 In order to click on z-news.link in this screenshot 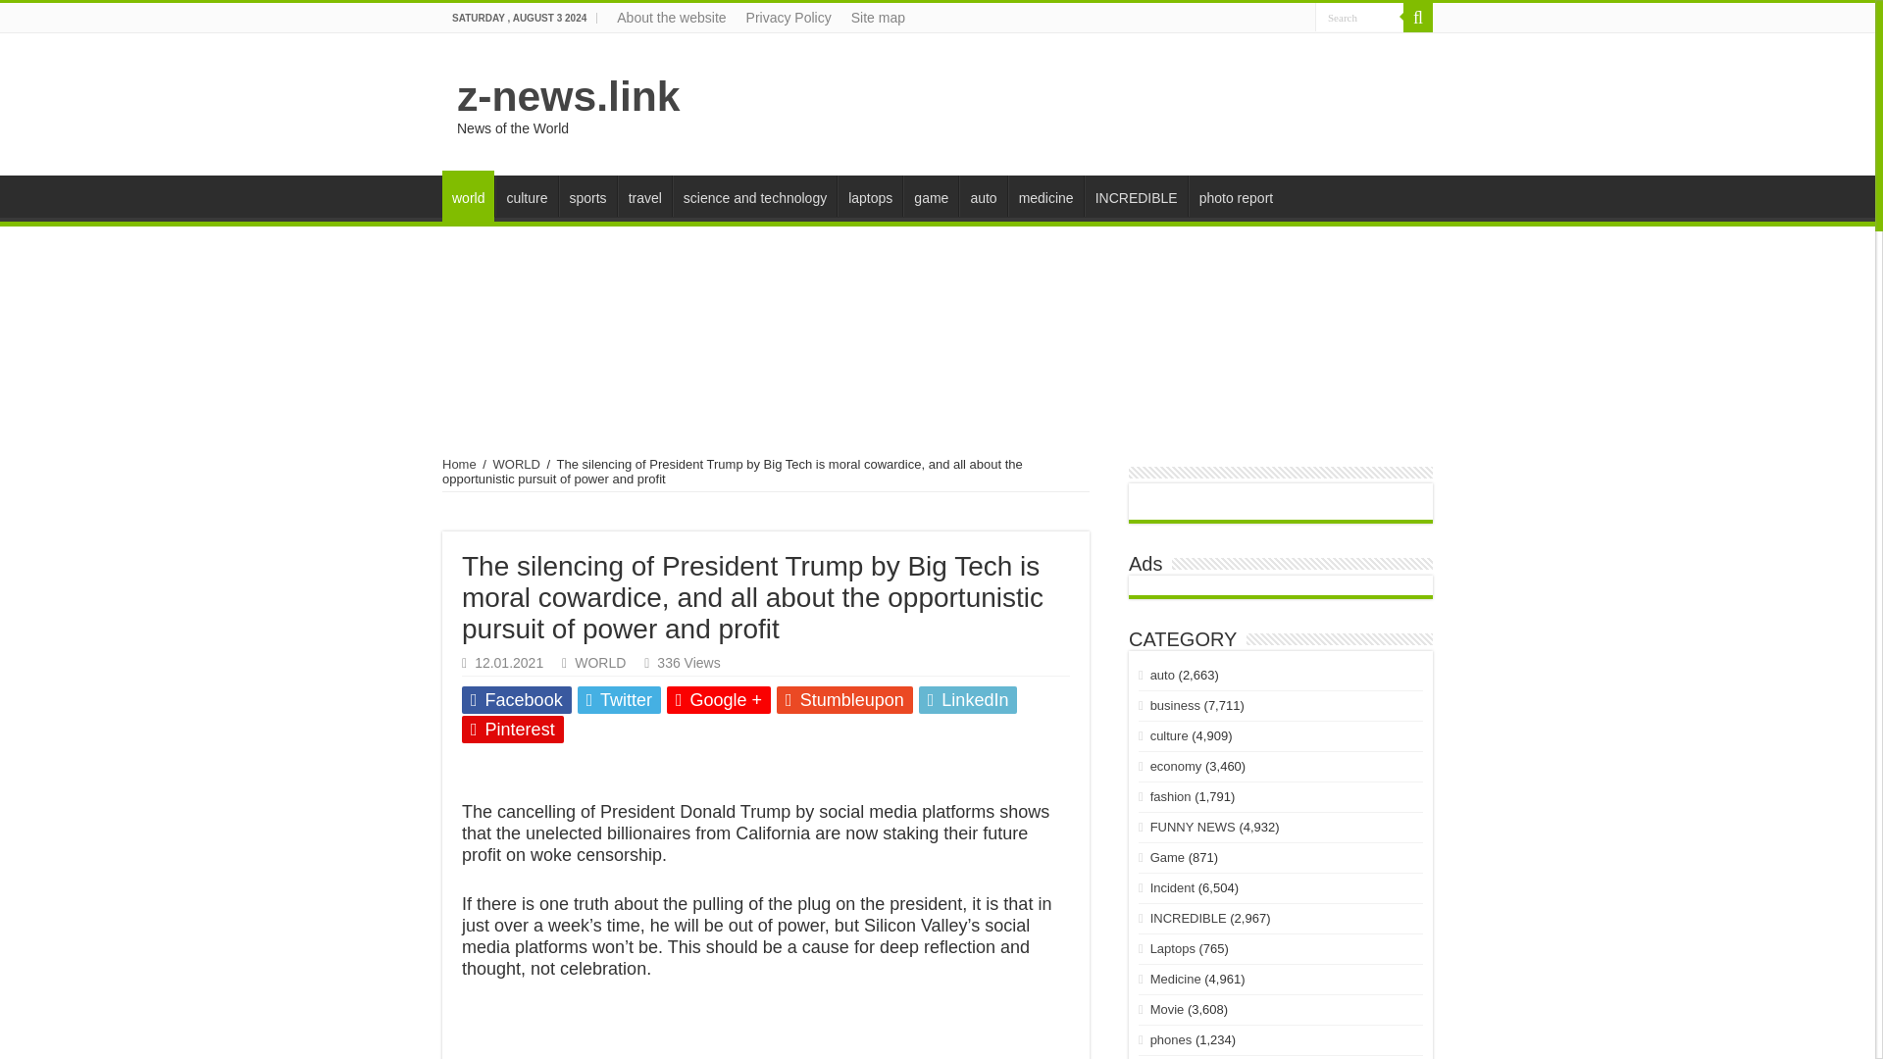, I will do `click(569, 96)`.